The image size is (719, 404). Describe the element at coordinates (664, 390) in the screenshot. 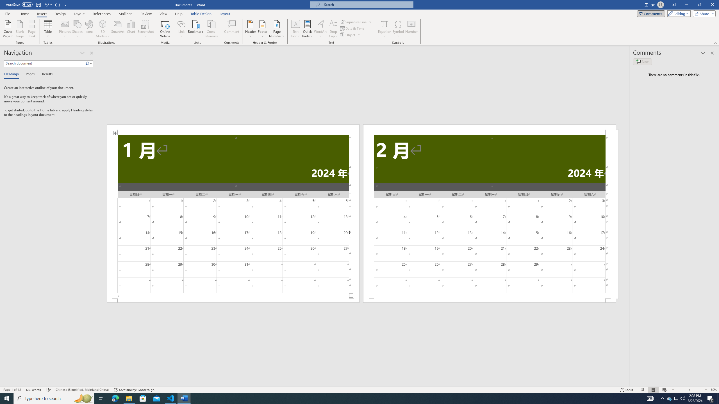

I see `Web Layout` at that location.